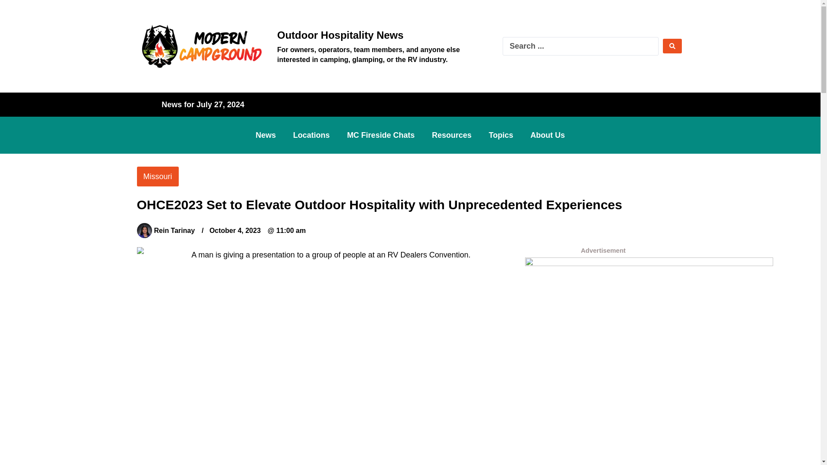 The height and width of the screenshot is (465, 827). Describe the element at coordinates (266, 135) in the screenshot. I see `News` at that location.